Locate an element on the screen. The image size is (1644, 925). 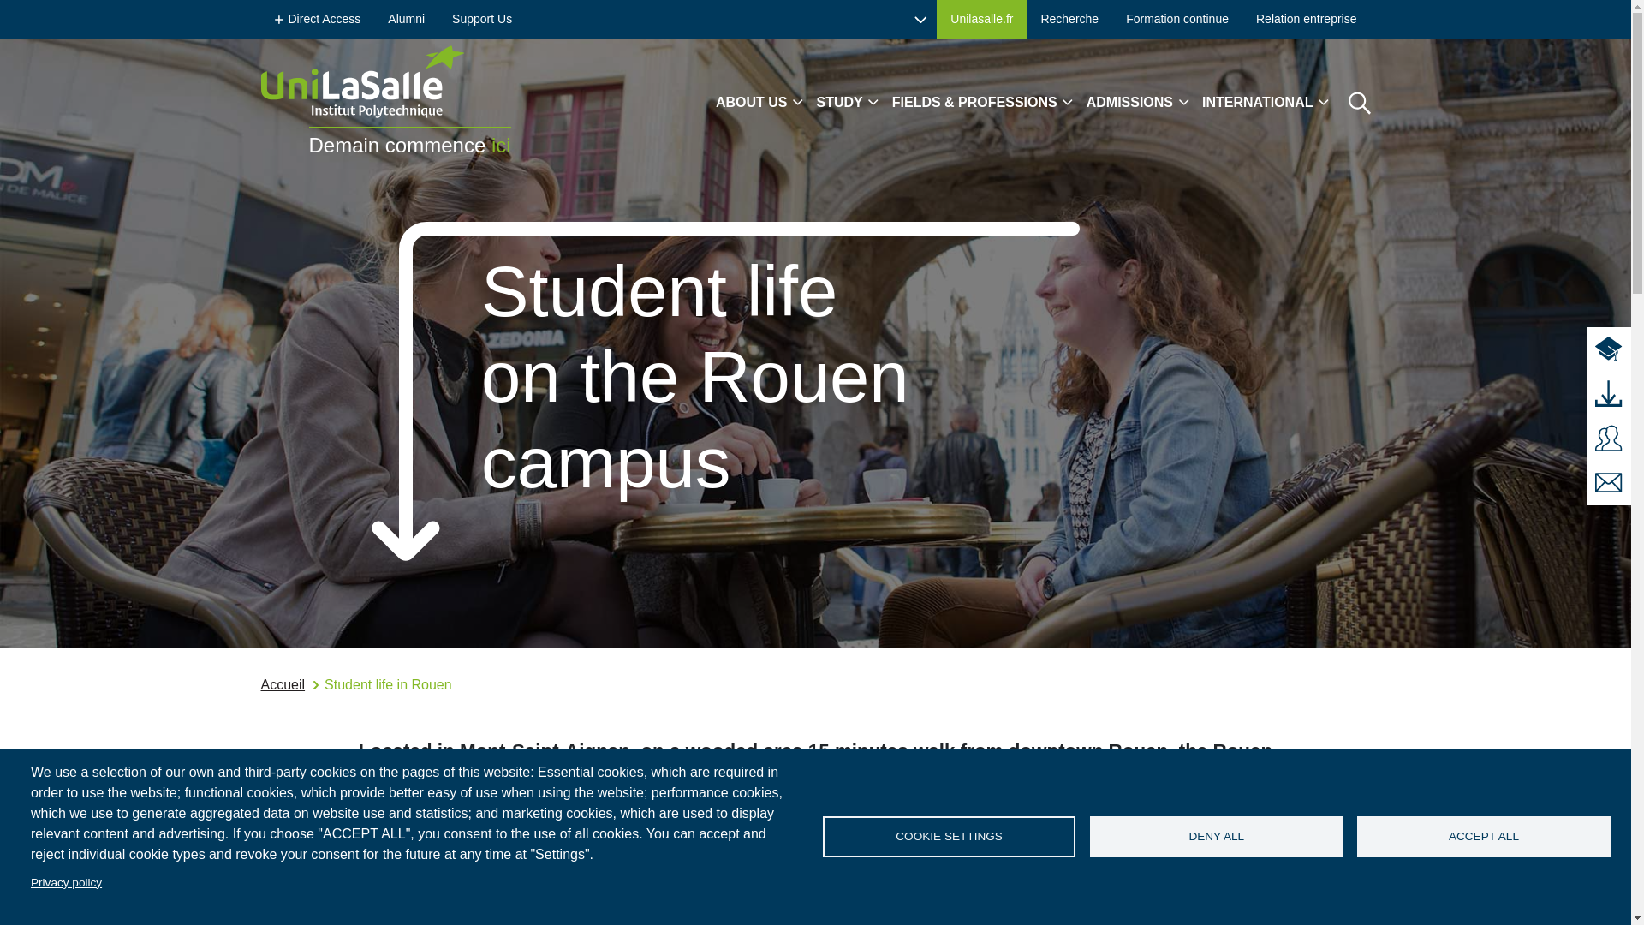
Home is located at coordinates (384, 81).